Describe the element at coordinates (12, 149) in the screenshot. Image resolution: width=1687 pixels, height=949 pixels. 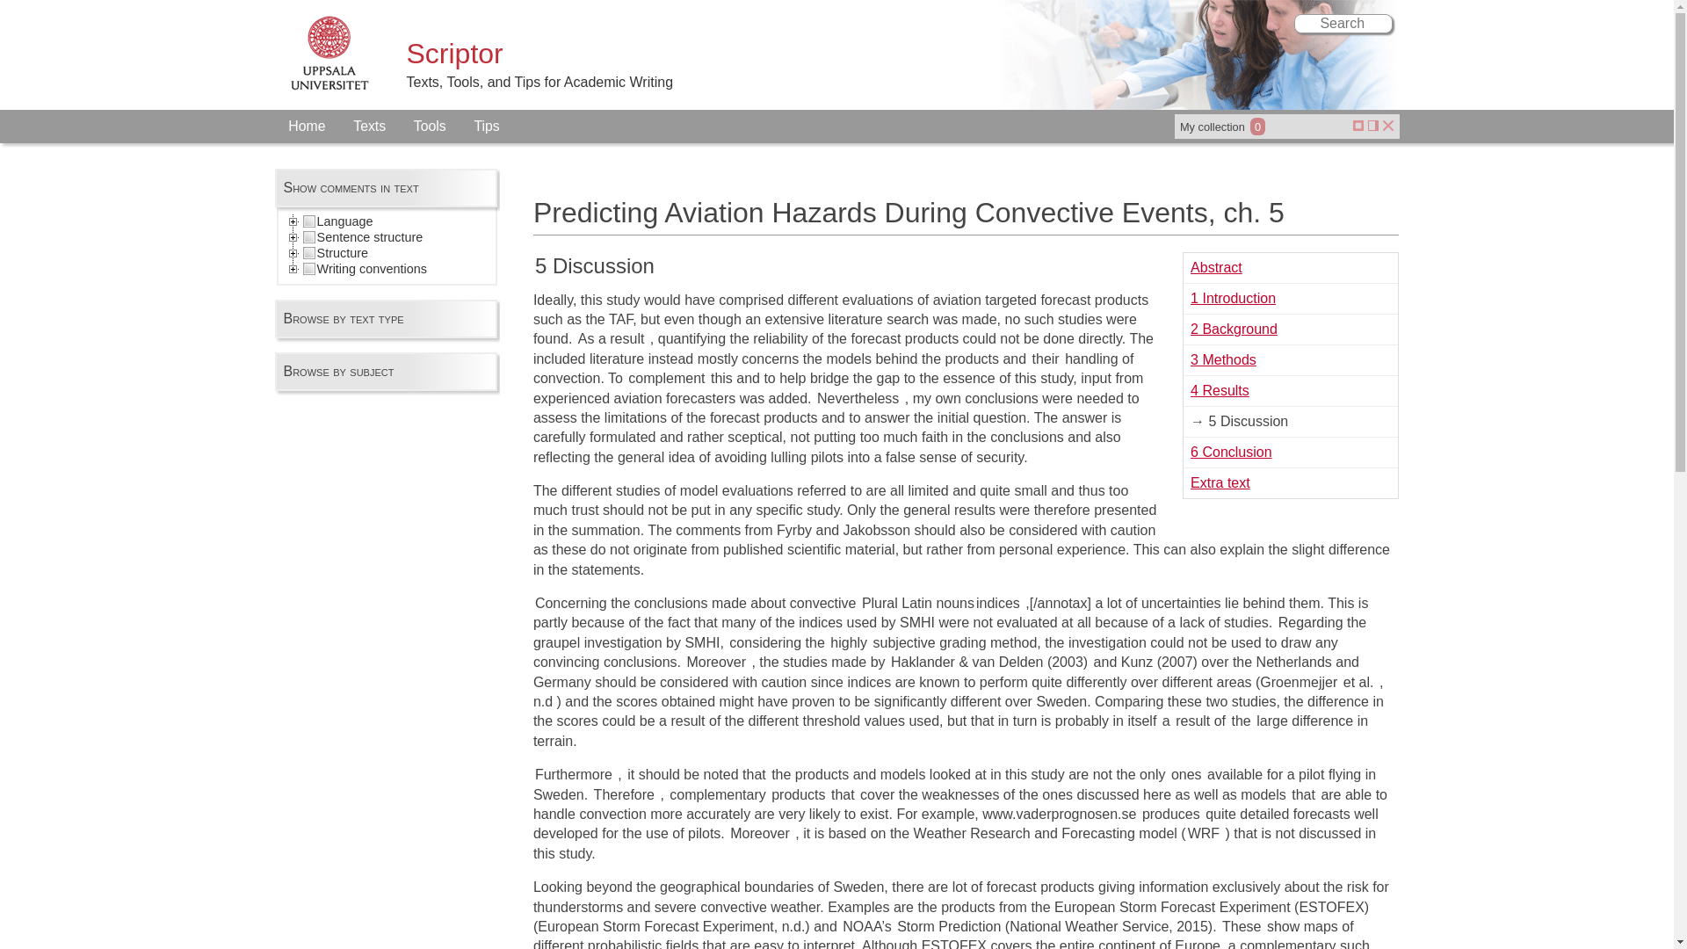
I see `Skip to content` at that location.